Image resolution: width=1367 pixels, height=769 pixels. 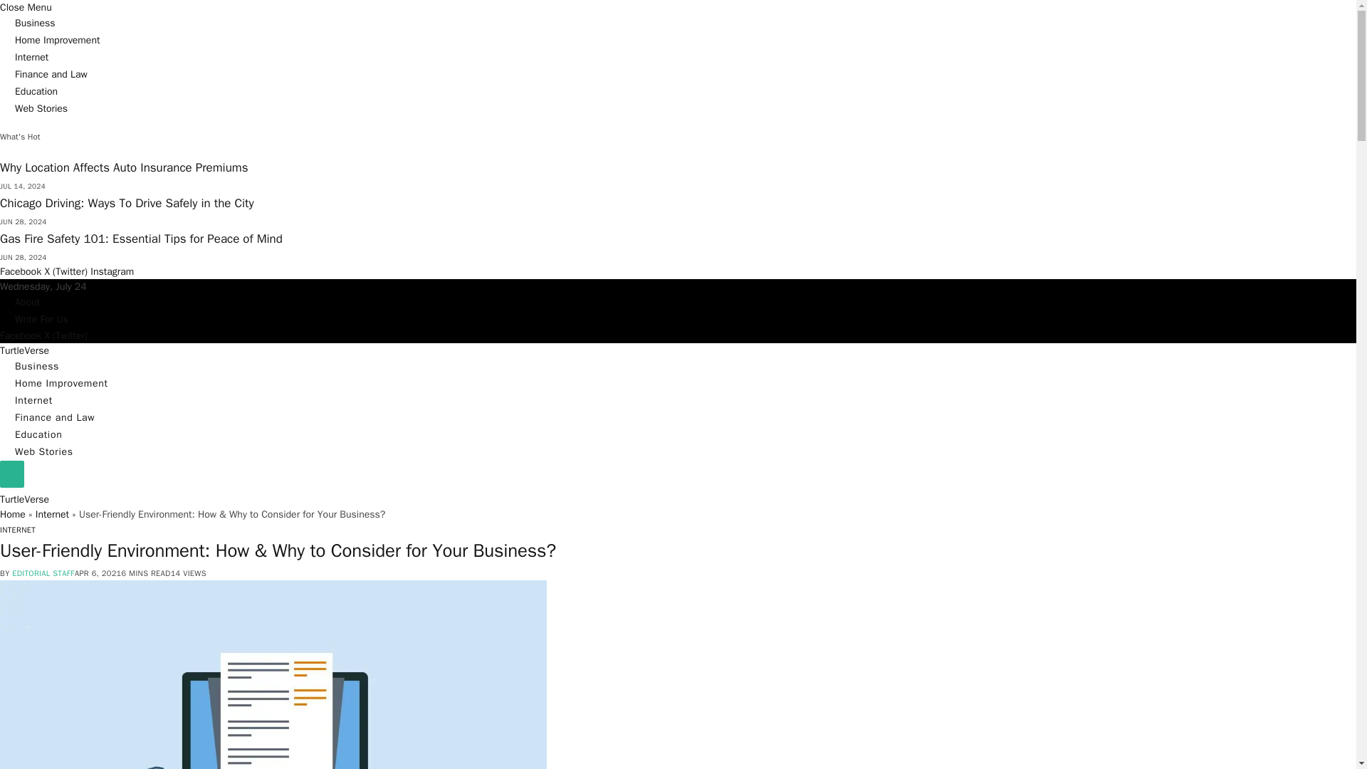 I want to click on Facebook, so click(x=21, y=335).